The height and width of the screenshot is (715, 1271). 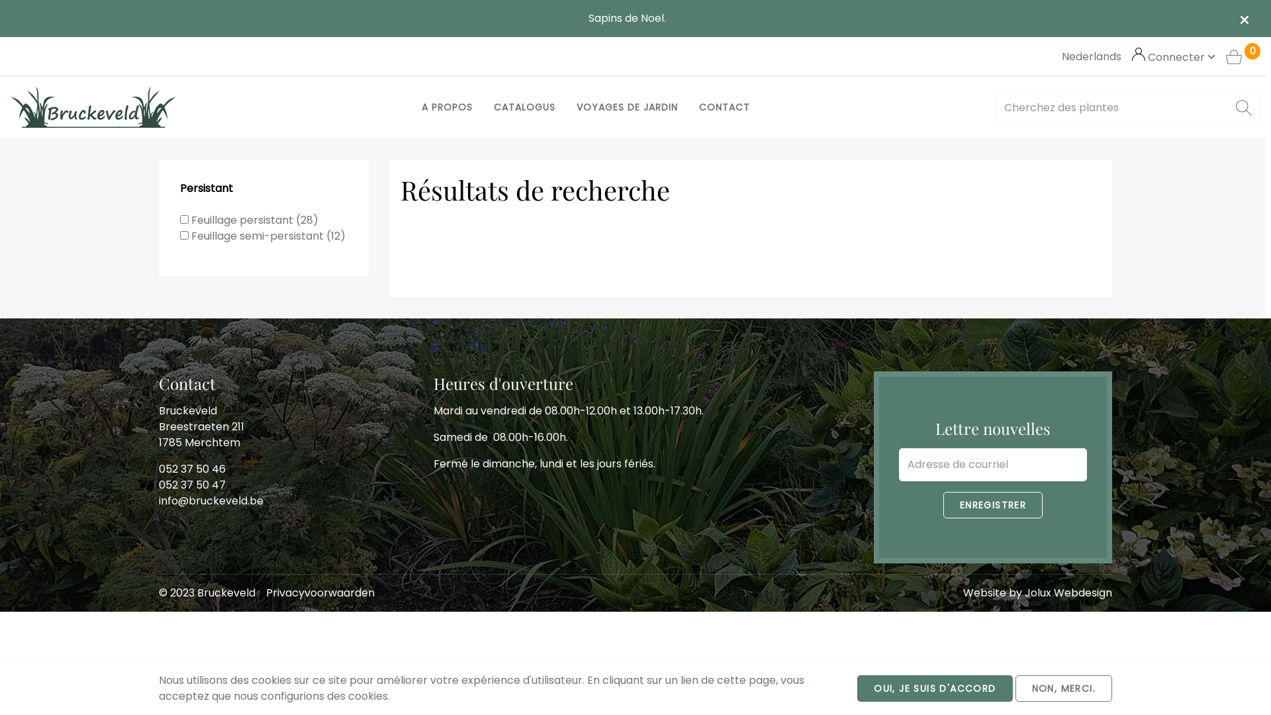 What do you see at coordinates (447, 107) in the screenshot?
I see `A PROPOS` at bounding box center [447, 107].